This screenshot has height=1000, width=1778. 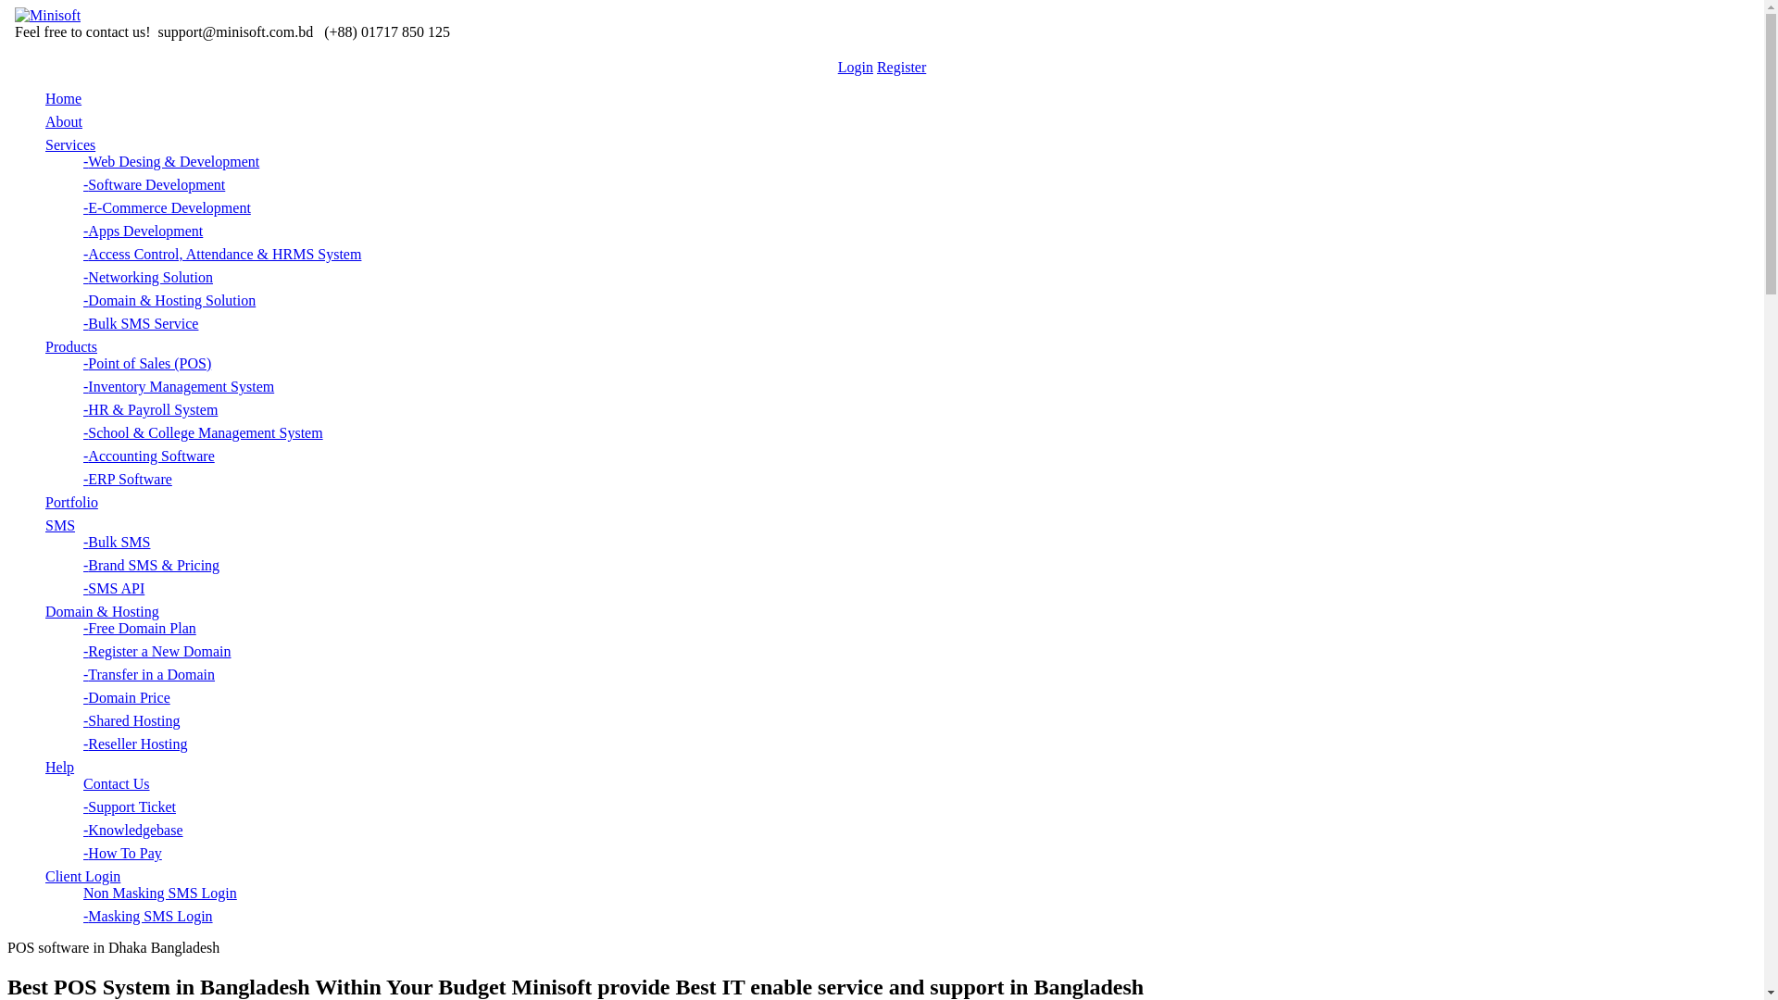 What do you see at coordinates (147, 363) in the screenshot?
I see `-Point of Sales (POS)` at bounding box center [147, 363].